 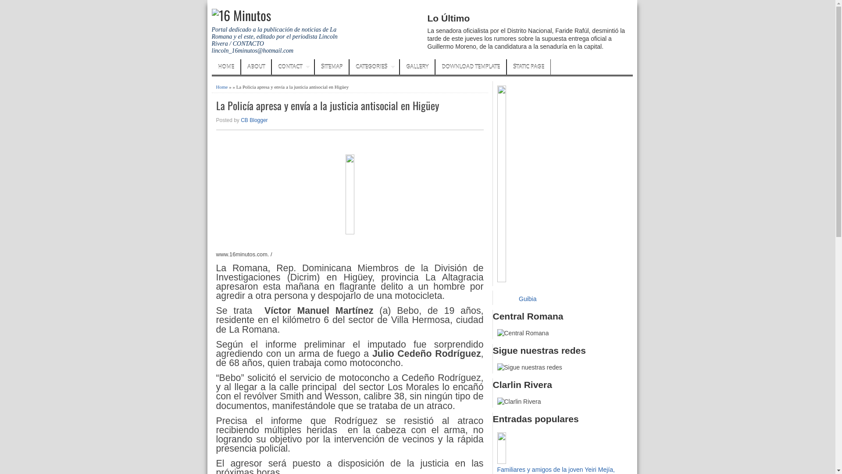 What do you see at coordinates (332, 67) in the screenshot?
I see `SITEMAP` at bounding box center [332, 67].